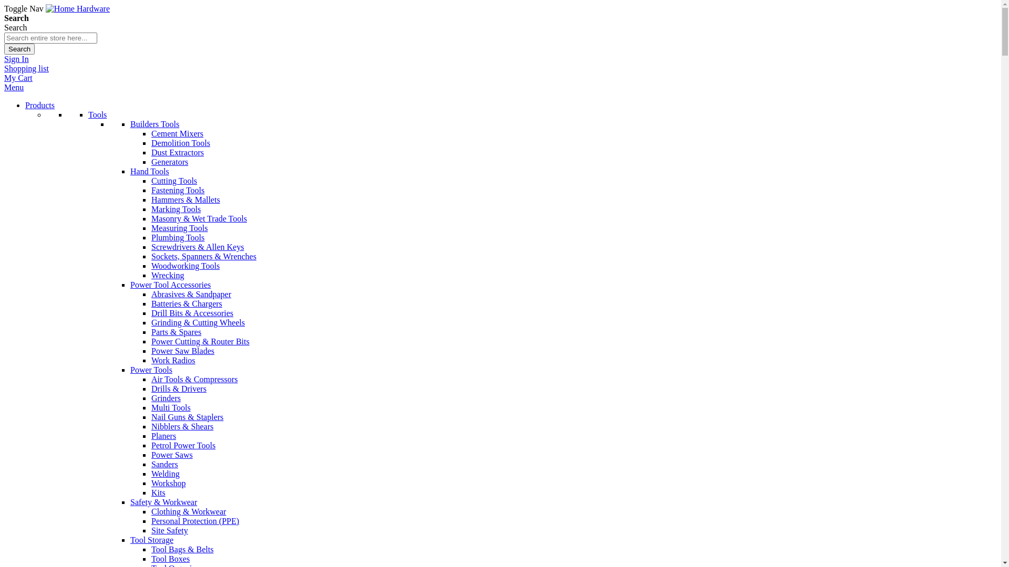 The height and width of the screenshot is (567, 1009). Describe the element at coordinates (170, 162) in the screenshot. I see `Generators` at that location.